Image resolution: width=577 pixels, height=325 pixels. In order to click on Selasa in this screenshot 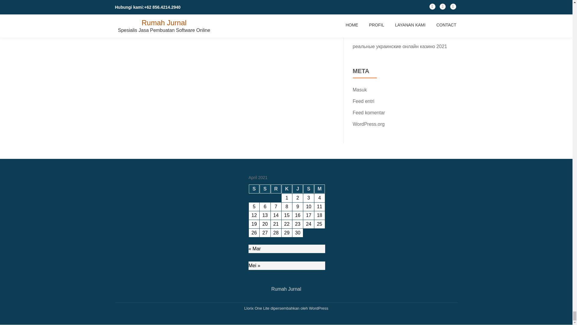, I will do `click(265, 189)`.